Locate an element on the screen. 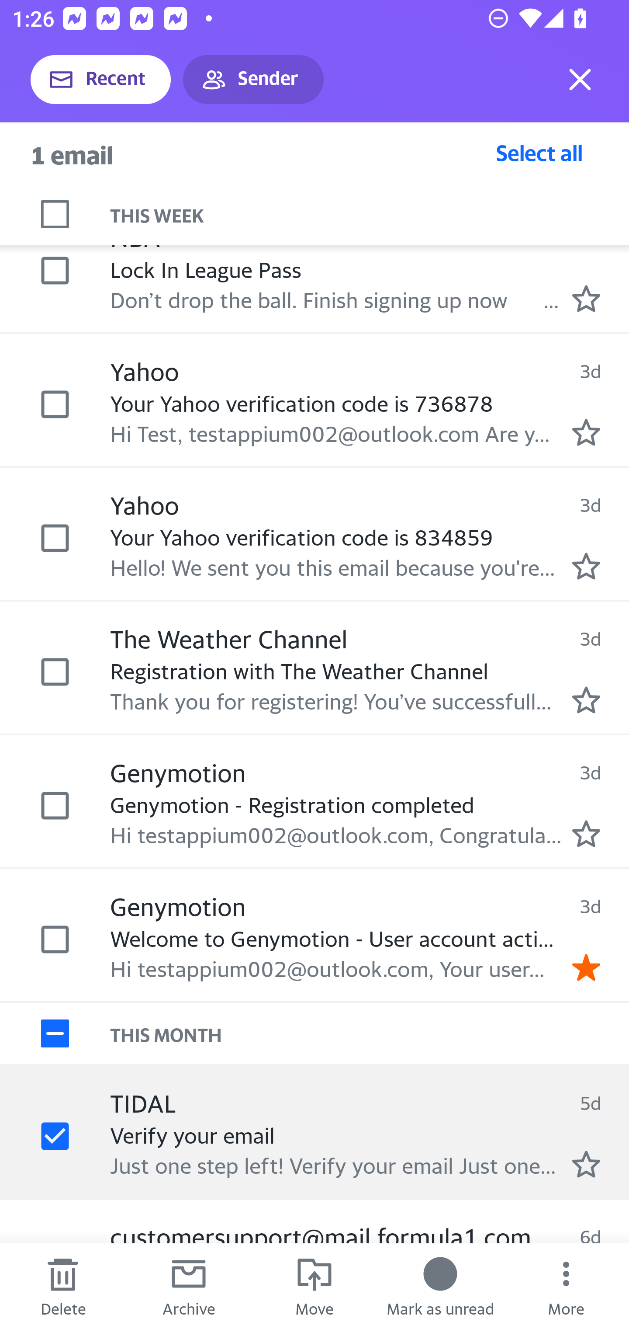 This screenshot has width=629, height=1329. Mark as starred. is located at coordinates (586, 298).